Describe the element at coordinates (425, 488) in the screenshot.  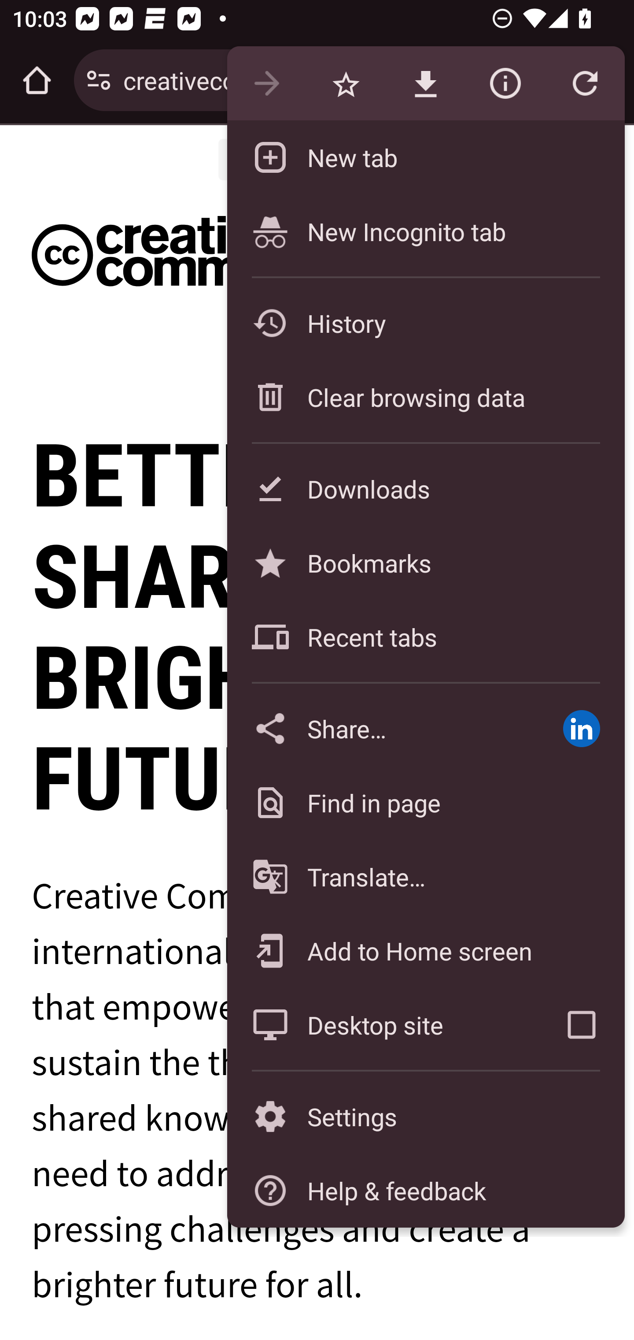
I see `Downloads` at that location.